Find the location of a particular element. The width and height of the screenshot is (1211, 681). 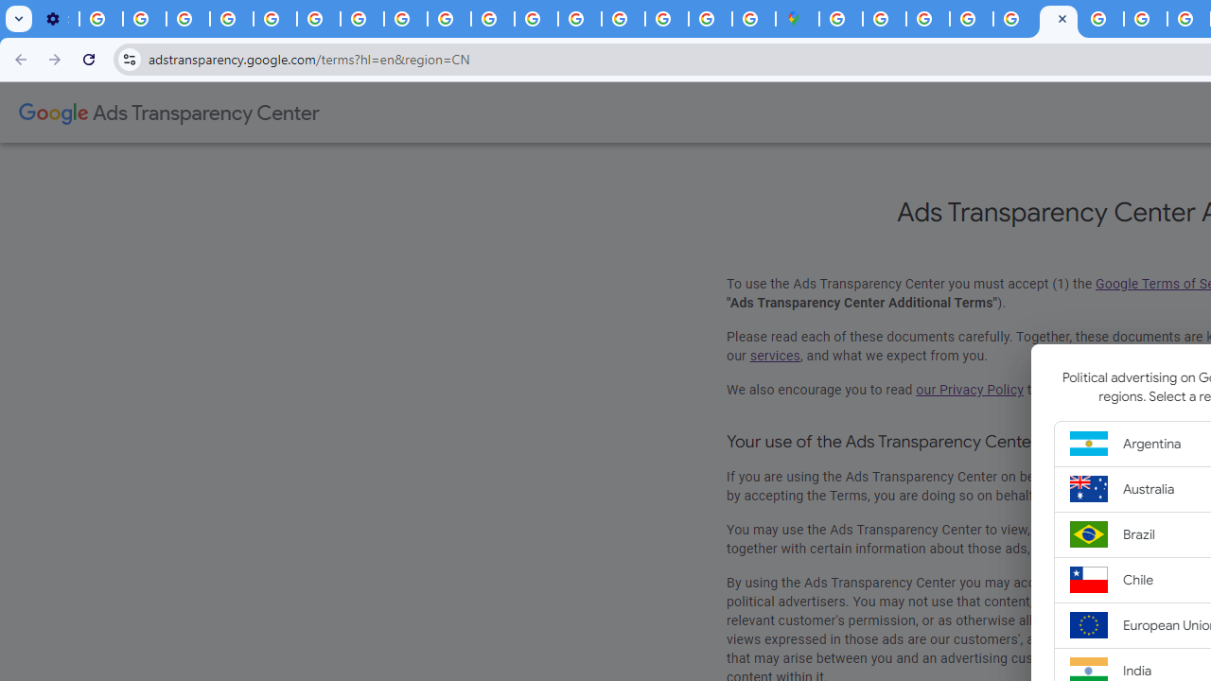

Delete photos & videos - Computer - Google Photos Help is located at coordinates (101, 19).